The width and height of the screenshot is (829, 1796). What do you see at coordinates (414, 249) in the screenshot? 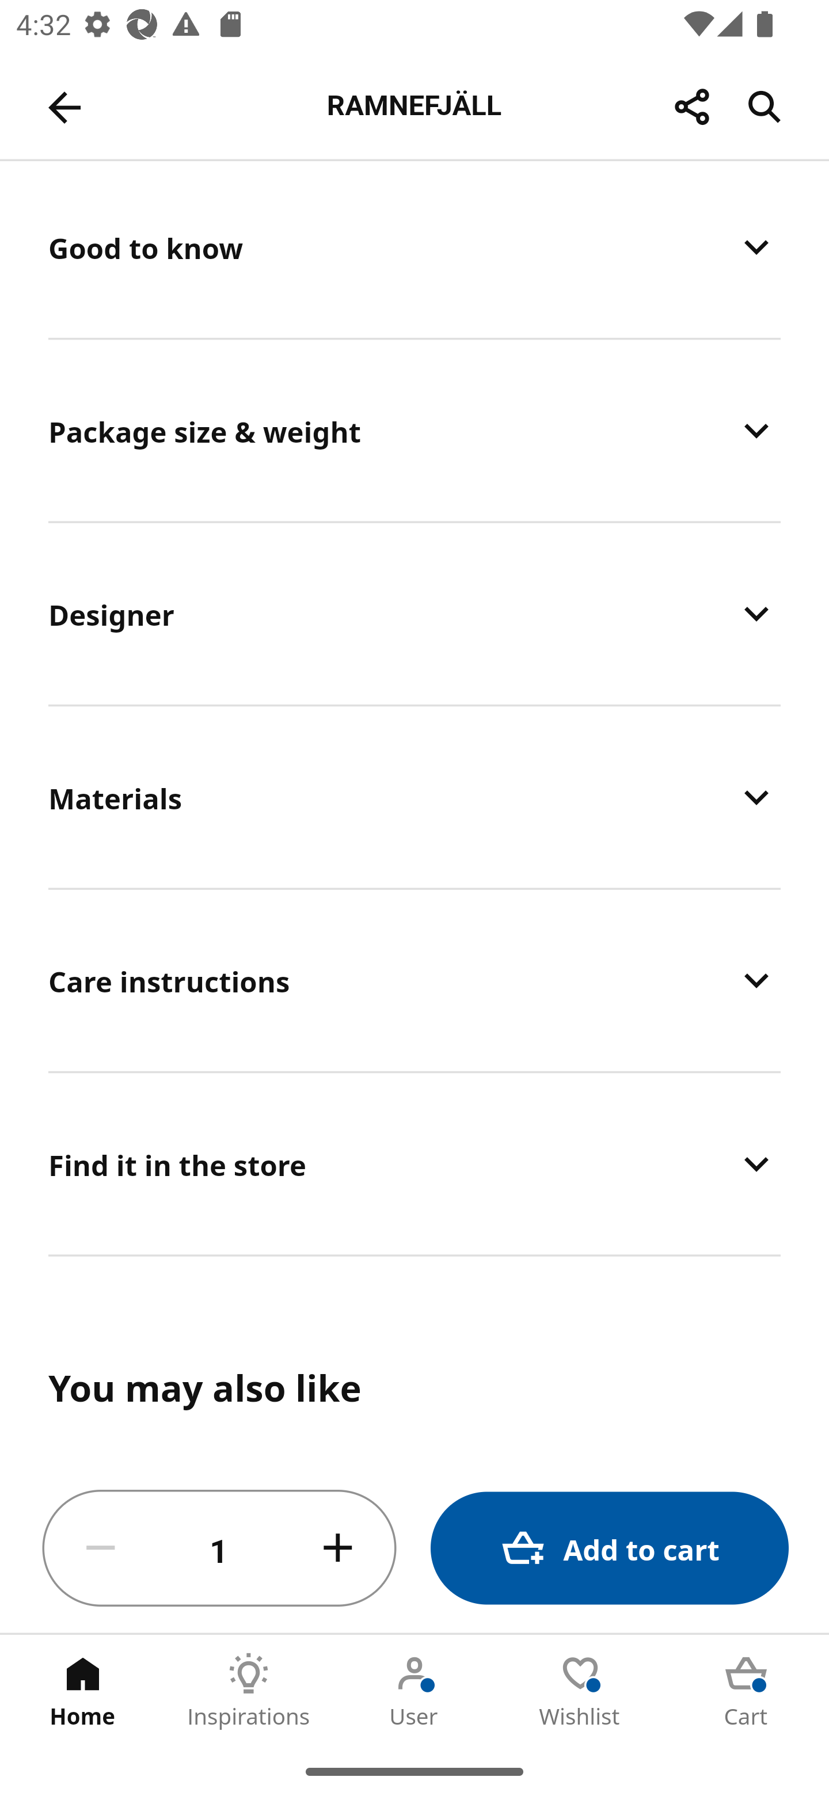
I see `Good to know` at bounding box center [414, 249].